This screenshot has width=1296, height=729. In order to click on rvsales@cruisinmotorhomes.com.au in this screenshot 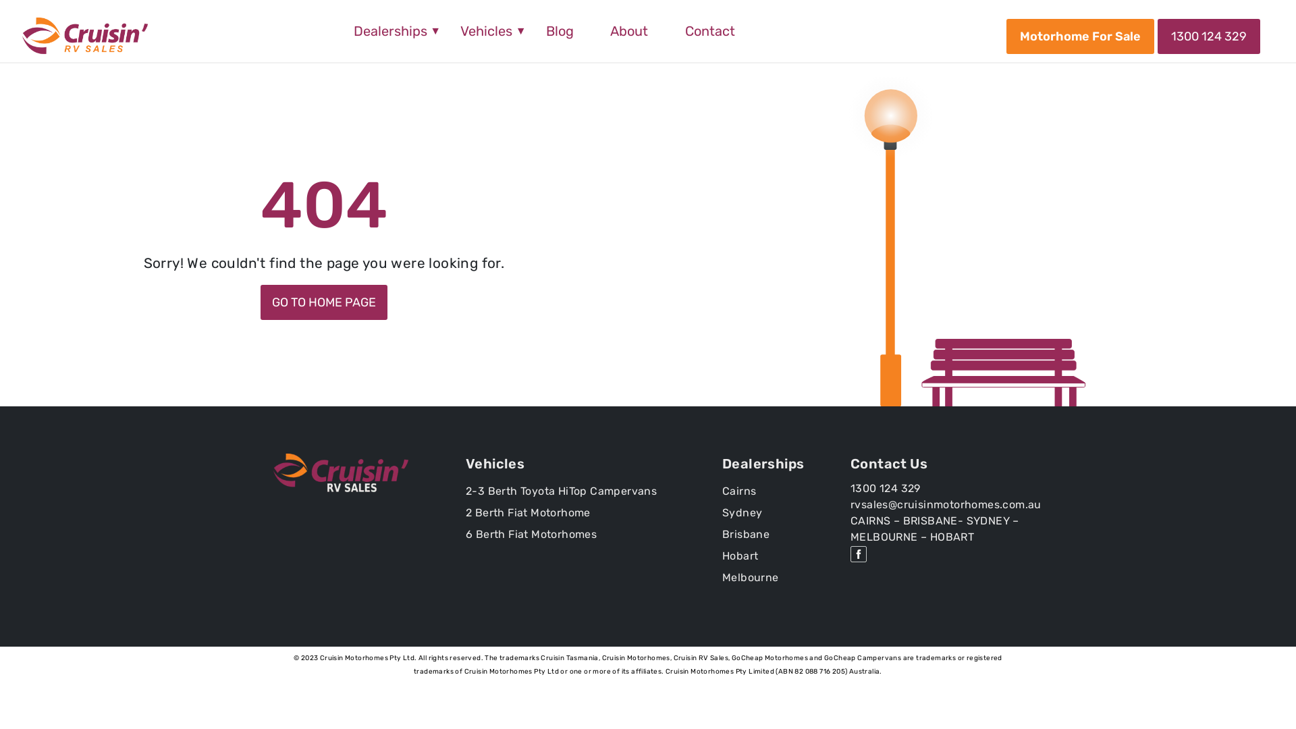, I will do `click(946, 505)`.